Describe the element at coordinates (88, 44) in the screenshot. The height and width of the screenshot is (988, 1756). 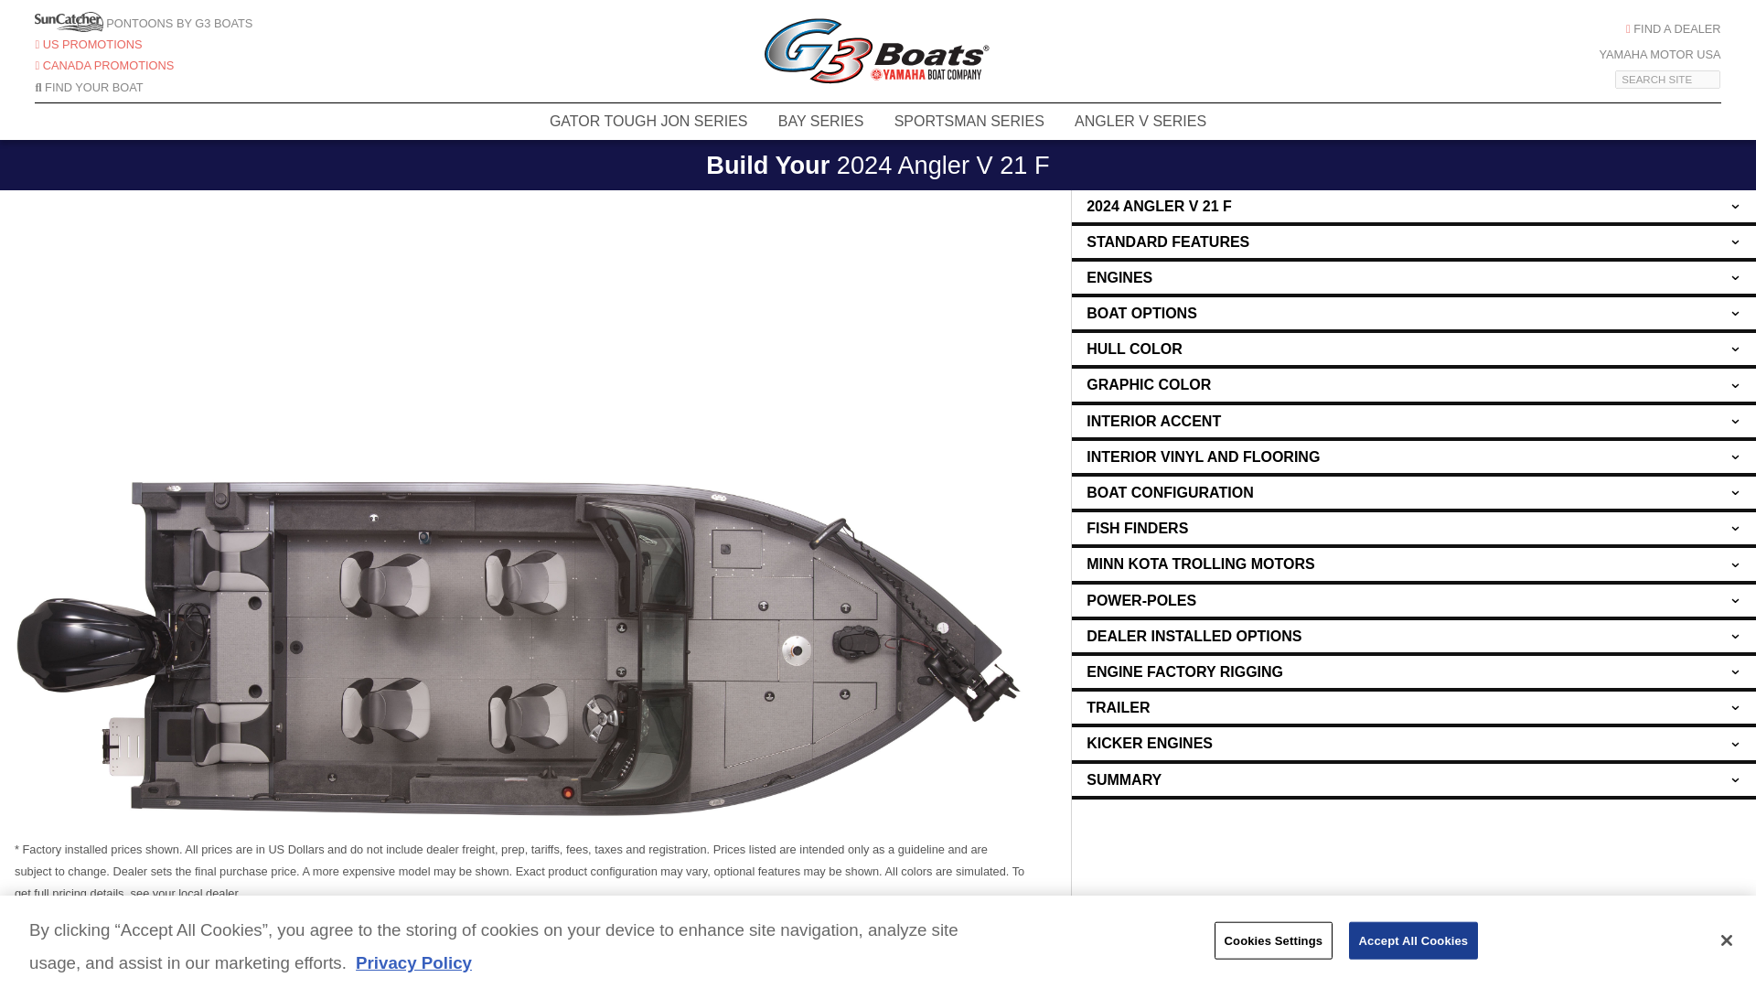
I see `US PROMOTIONS` at that location.